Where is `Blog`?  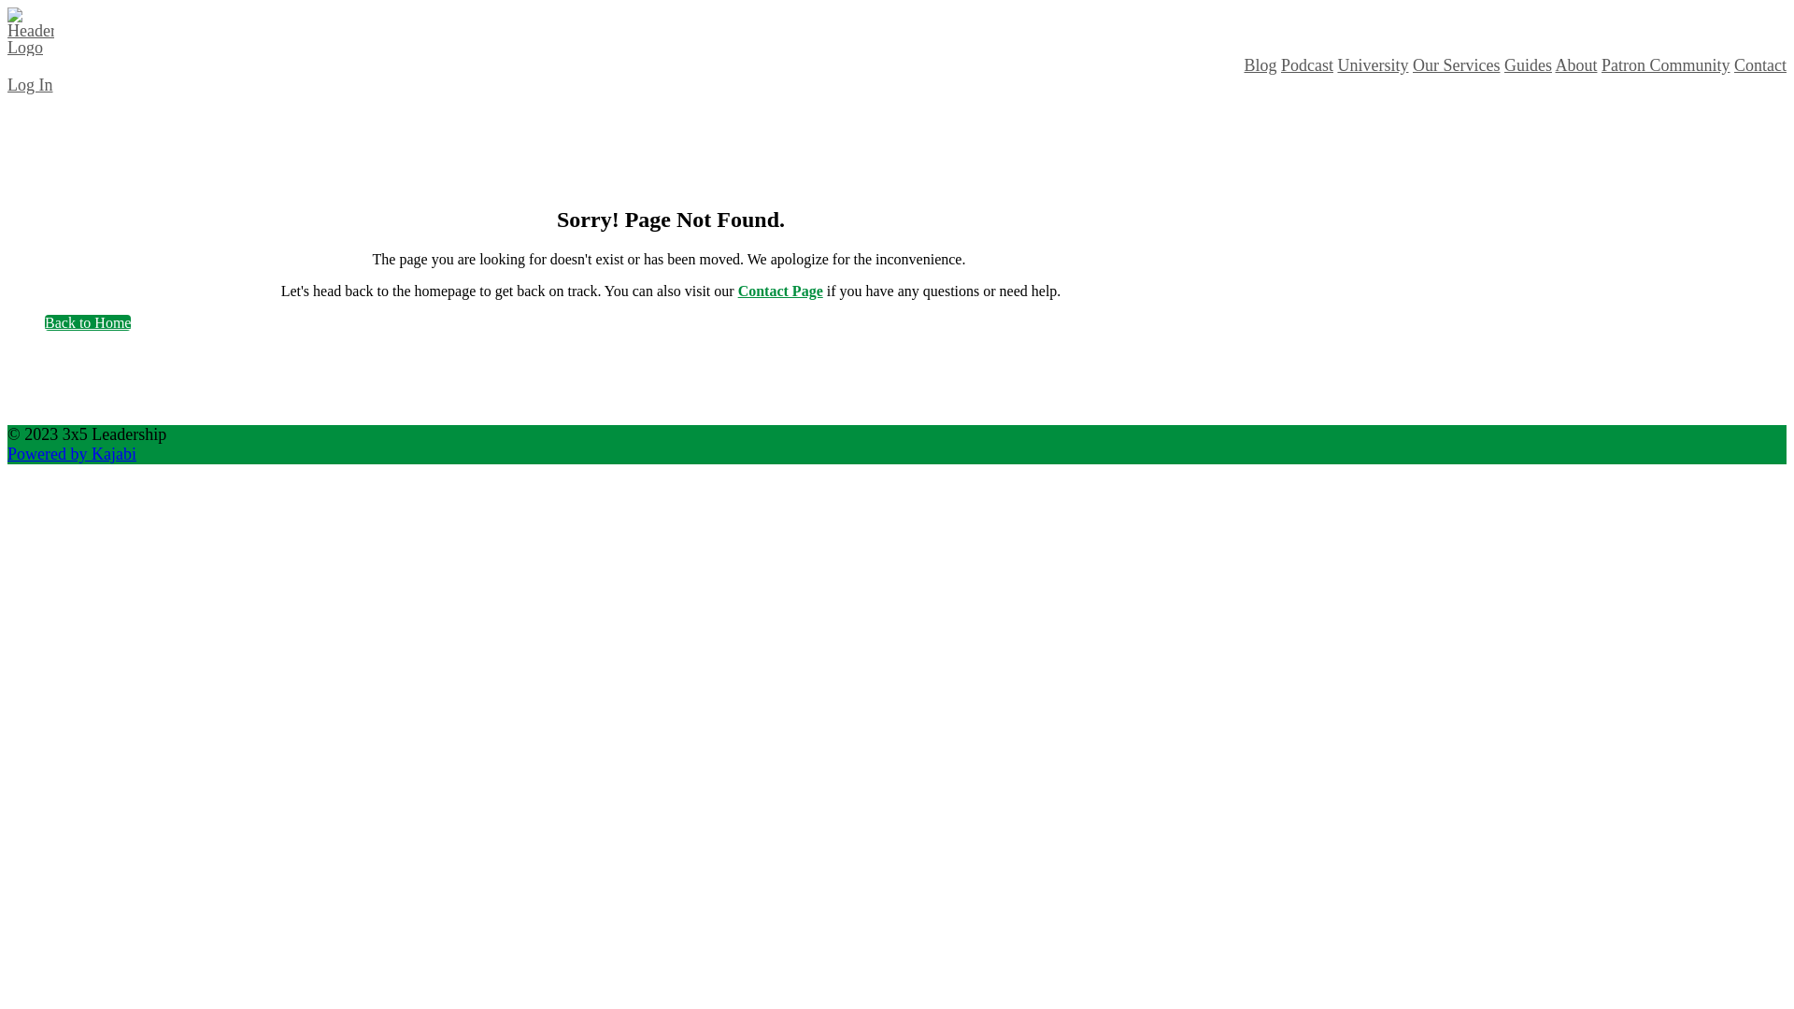
Blog is located at coordinates (1260, 65).